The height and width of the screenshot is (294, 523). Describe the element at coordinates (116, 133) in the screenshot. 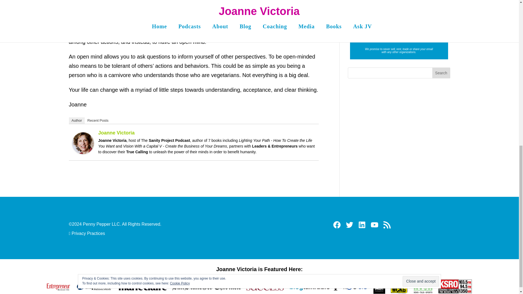

I see `Joanne Victoria` at that location.